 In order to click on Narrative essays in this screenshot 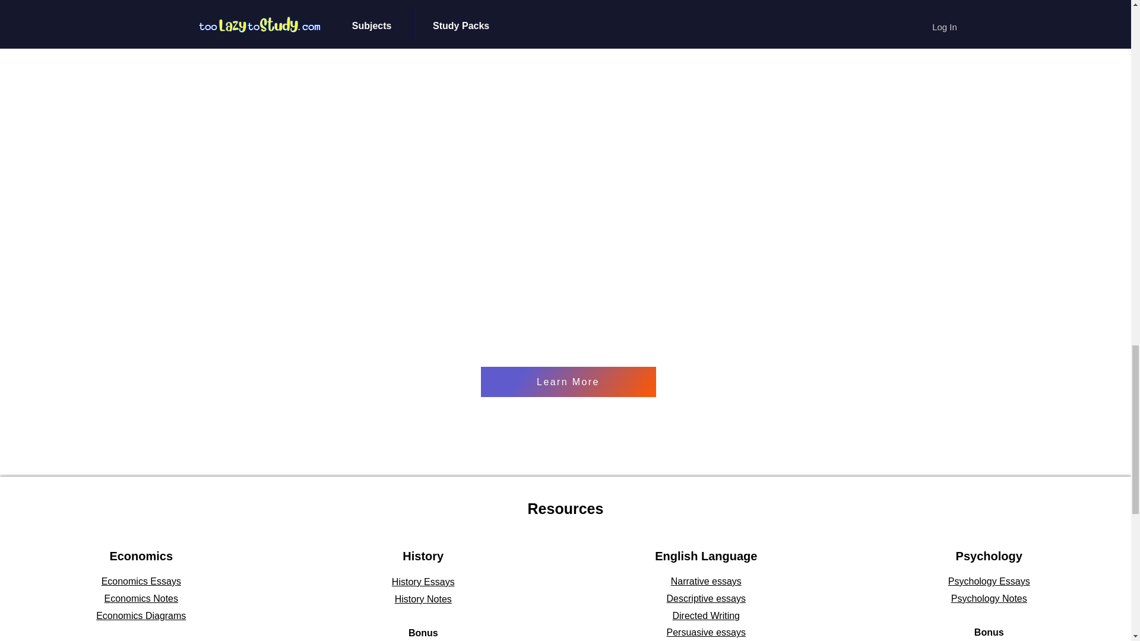, I will do `click(707, 581)`.